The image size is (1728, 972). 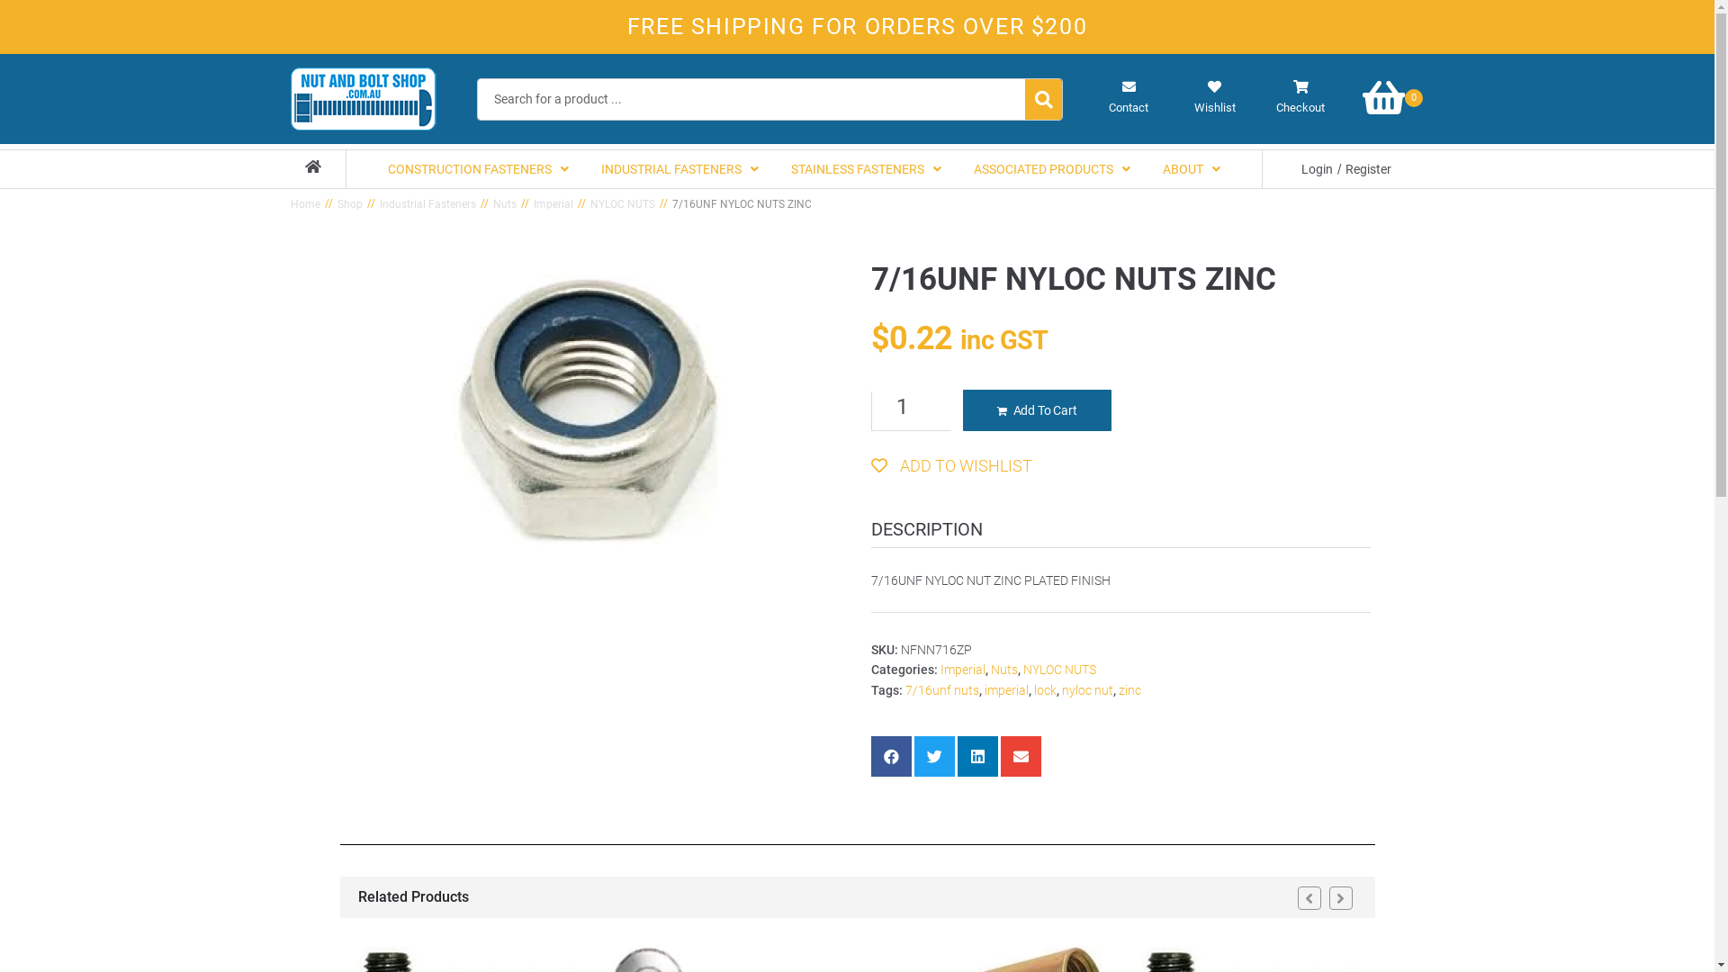 What do you see at coordinates (623, 205) in the screenshot?
I see `NYLOC NUTS` at bounding box center [623, 205].